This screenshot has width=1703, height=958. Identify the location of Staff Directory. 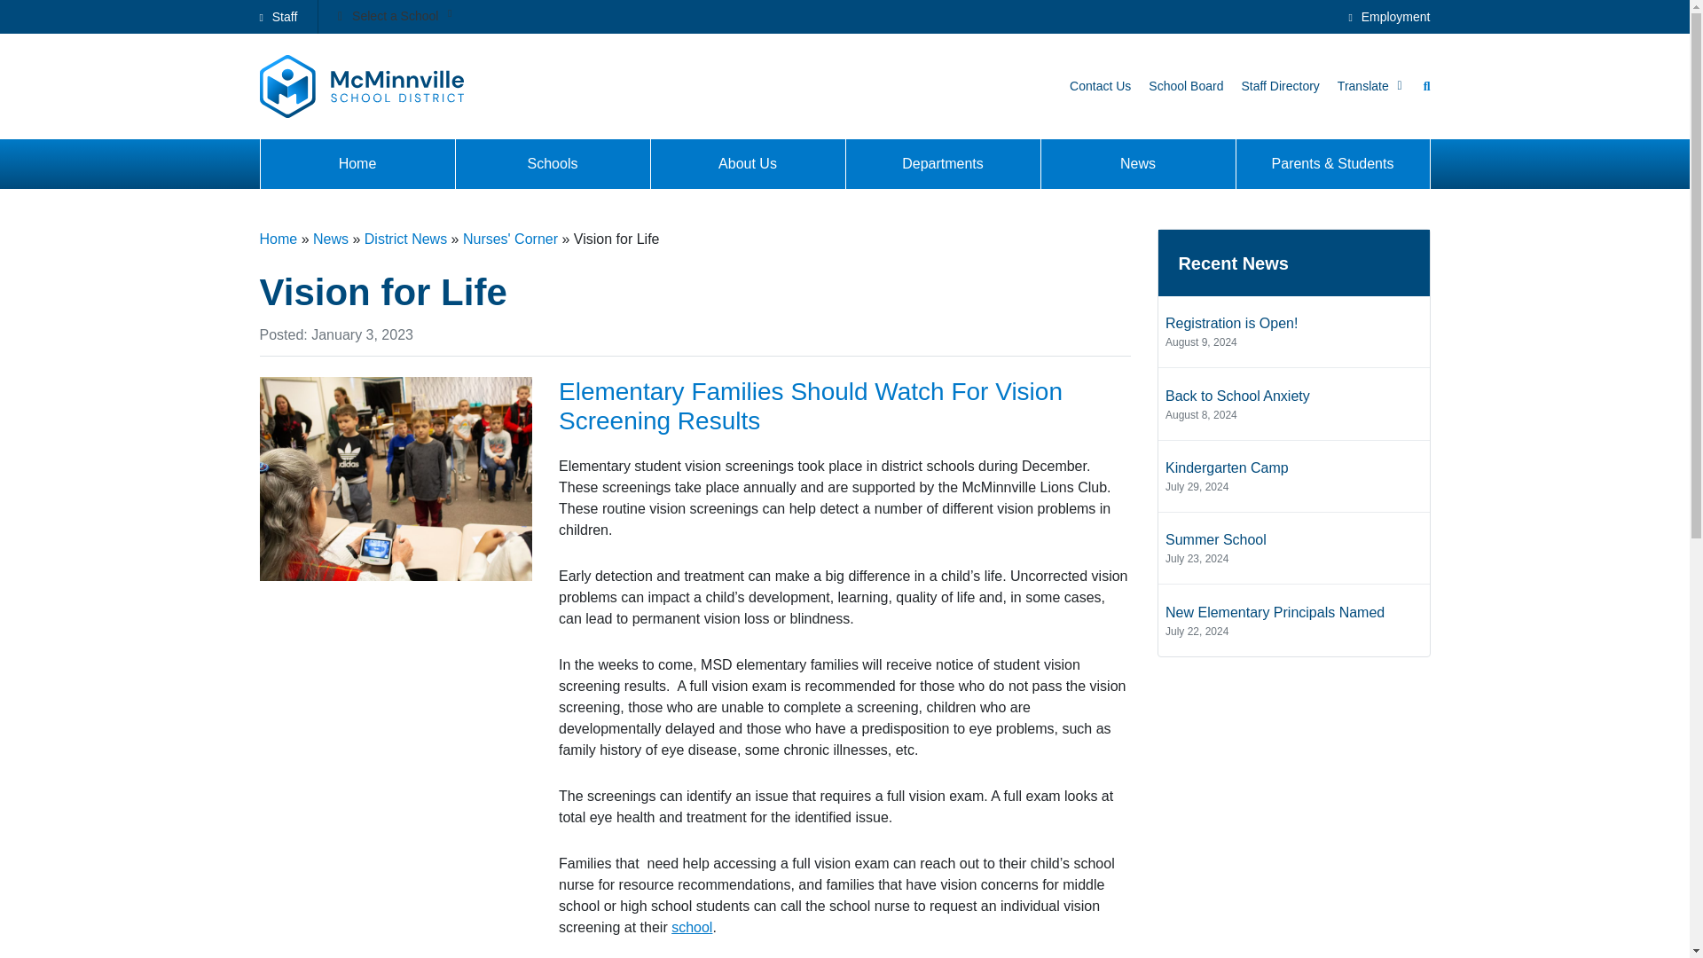
(1279, 85).